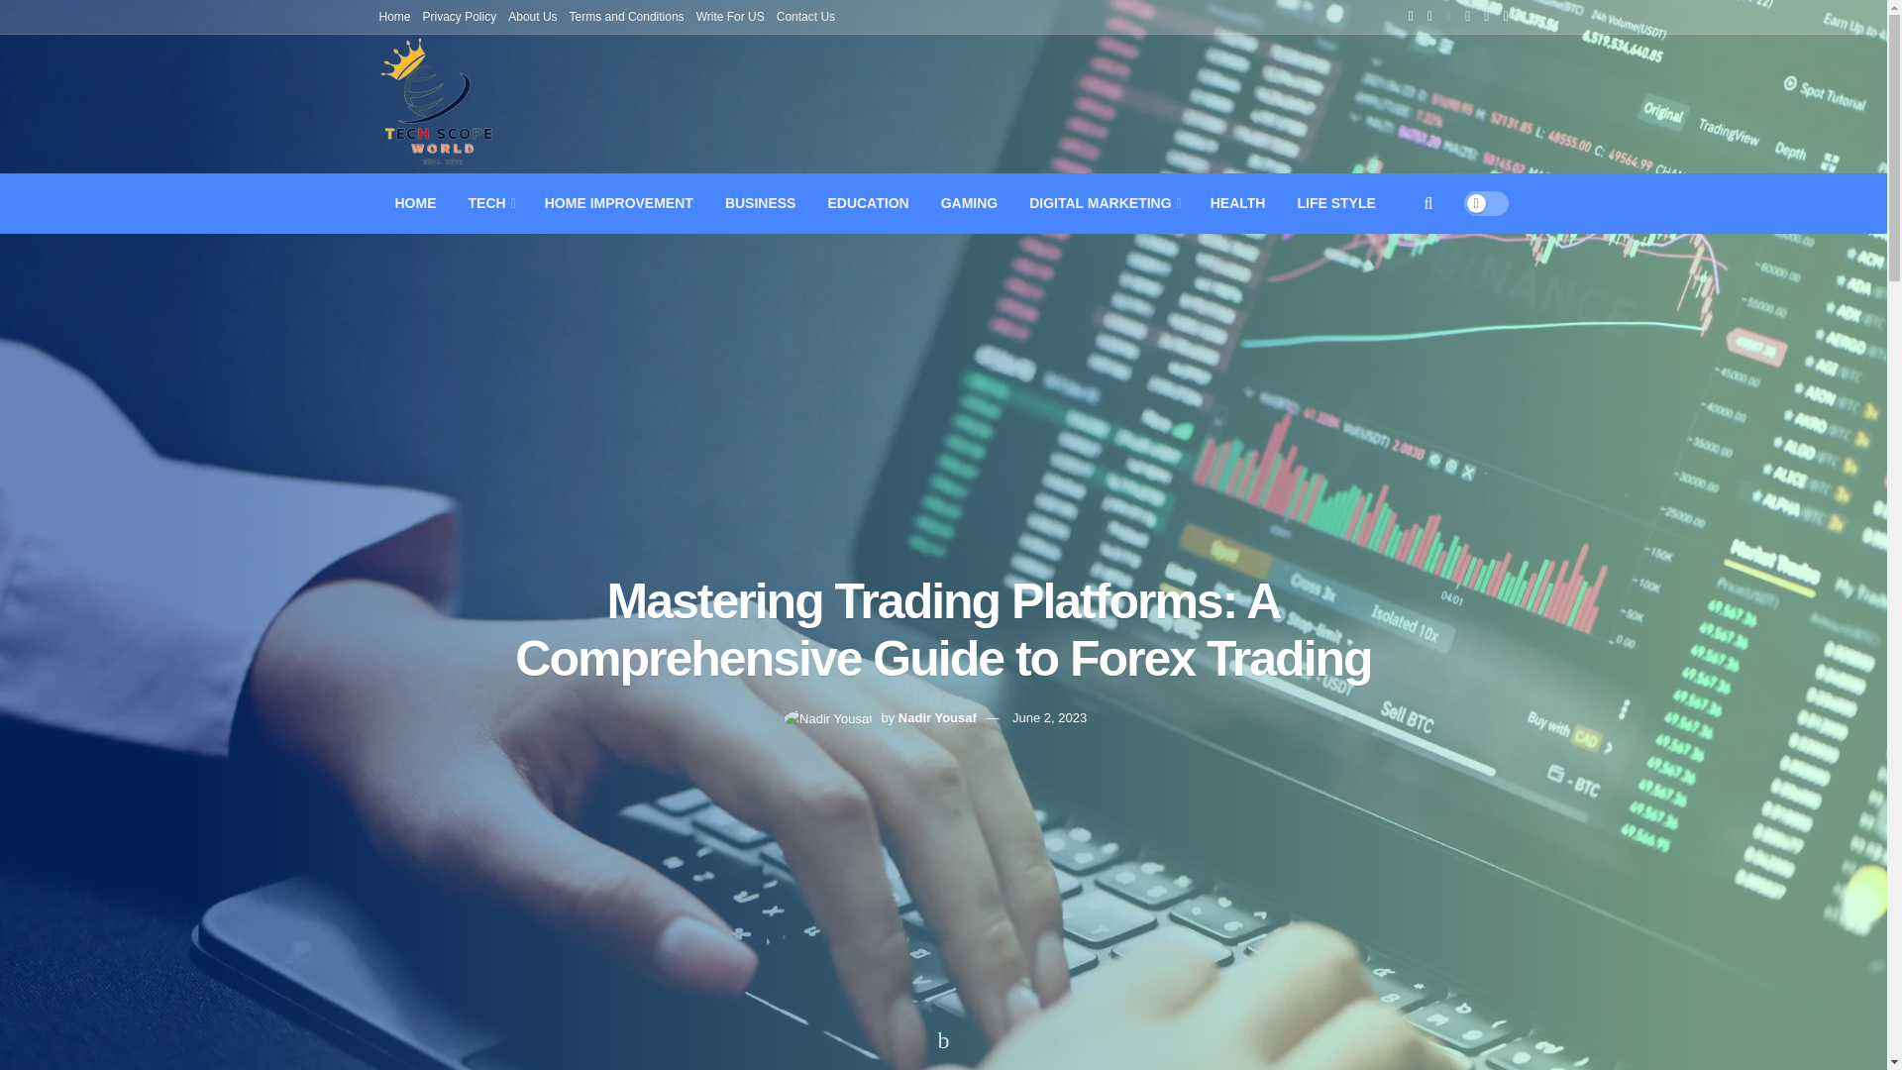 This screenshot has width=1902, height=1070. What do you see at coordinates (729, 16) in the screenshot?
I see `Write For US` at bounding box center [729, 16].